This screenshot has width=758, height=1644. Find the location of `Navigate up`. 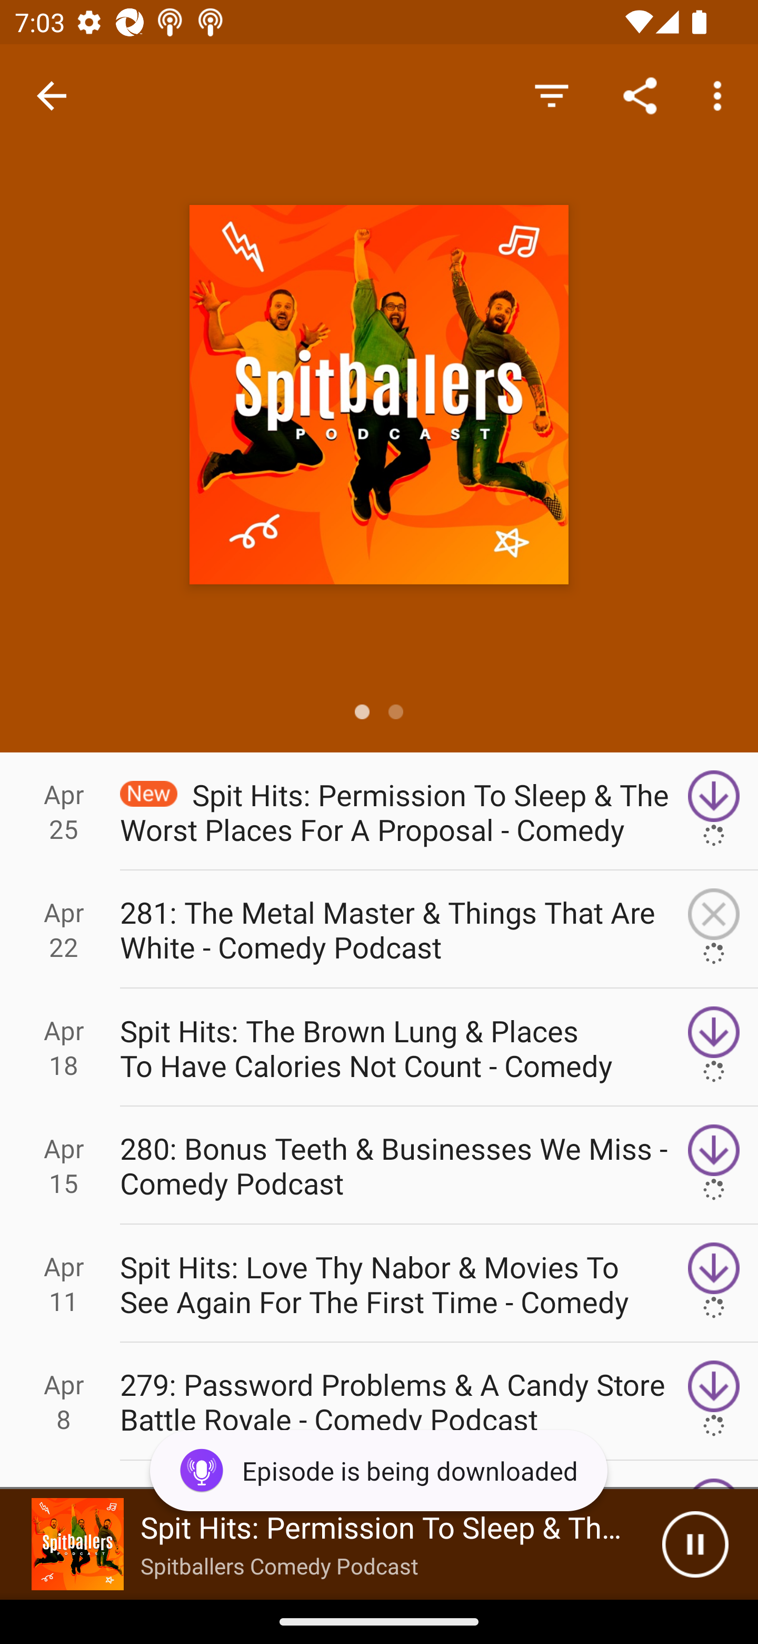

Navigate up is located at coordinates (52, 96).